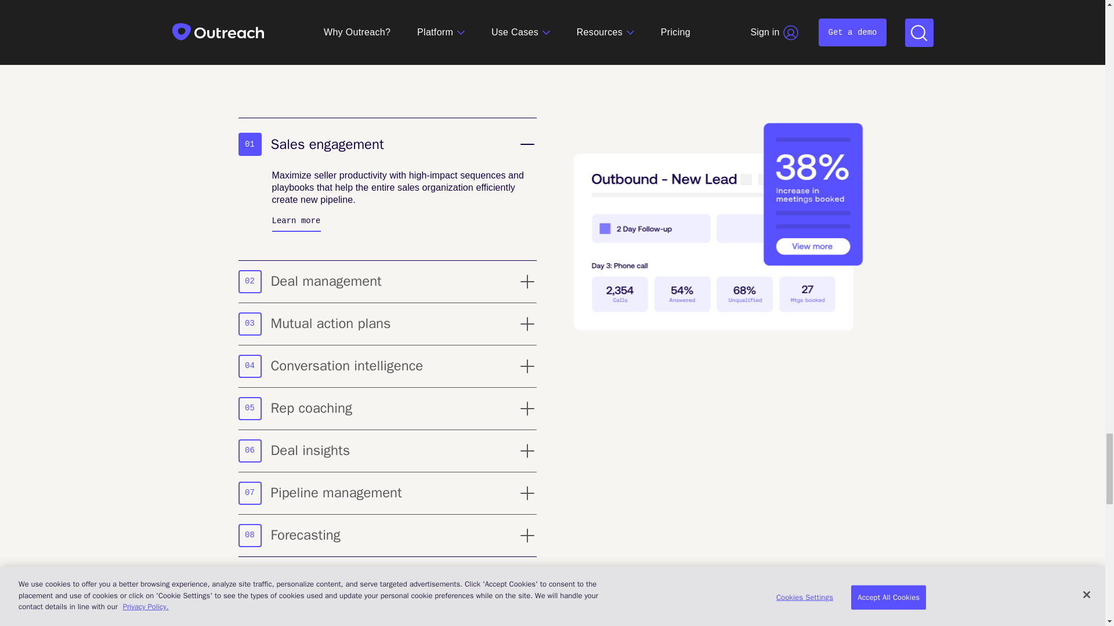  What do you see at coordinates (386, 493) in the screenshot?
I see `Learn more` at bounding box center [386, 493].